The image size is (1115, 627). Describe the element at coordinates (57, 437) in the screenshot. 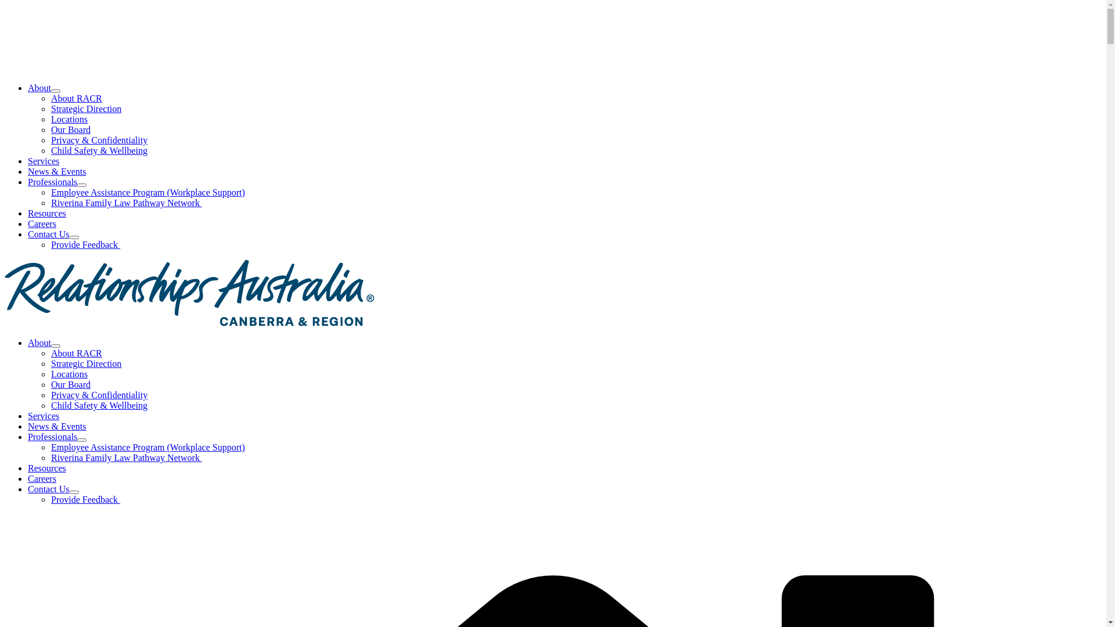

I see `Professionals` at that location.